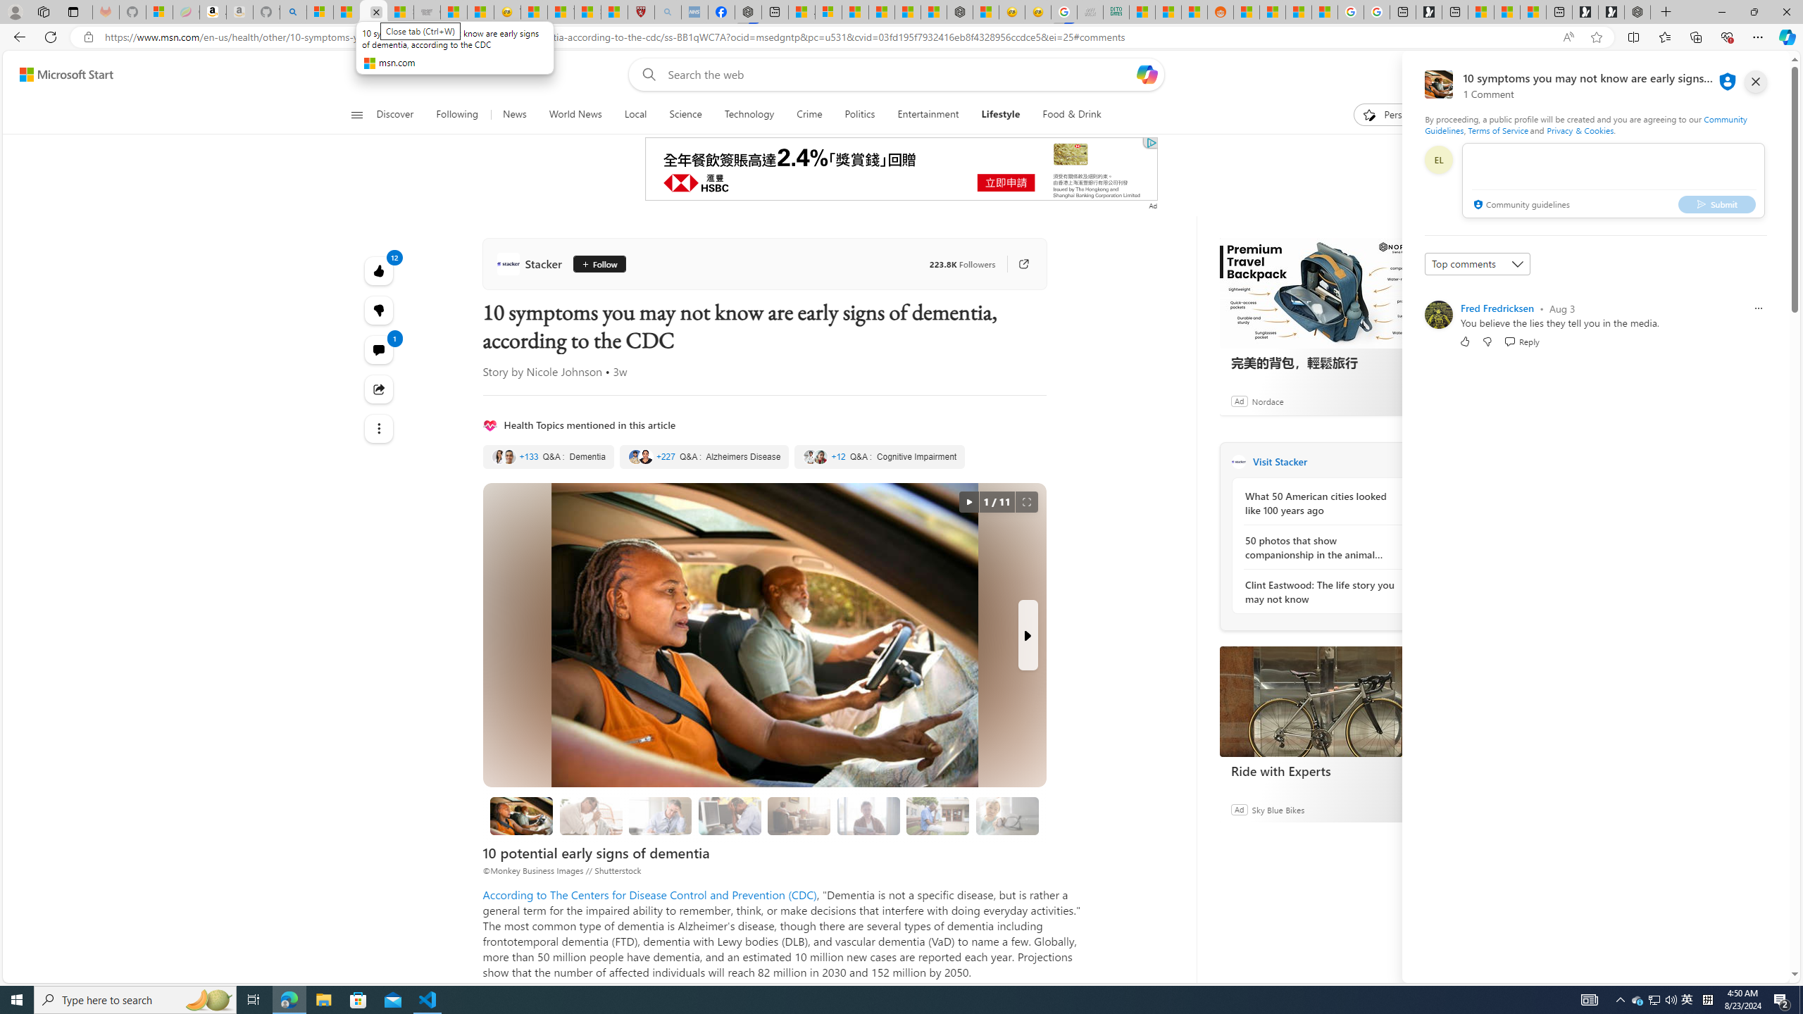 This screenshot has height=1014, width=1803. I want to click on Entertainment, so click(928, 115).